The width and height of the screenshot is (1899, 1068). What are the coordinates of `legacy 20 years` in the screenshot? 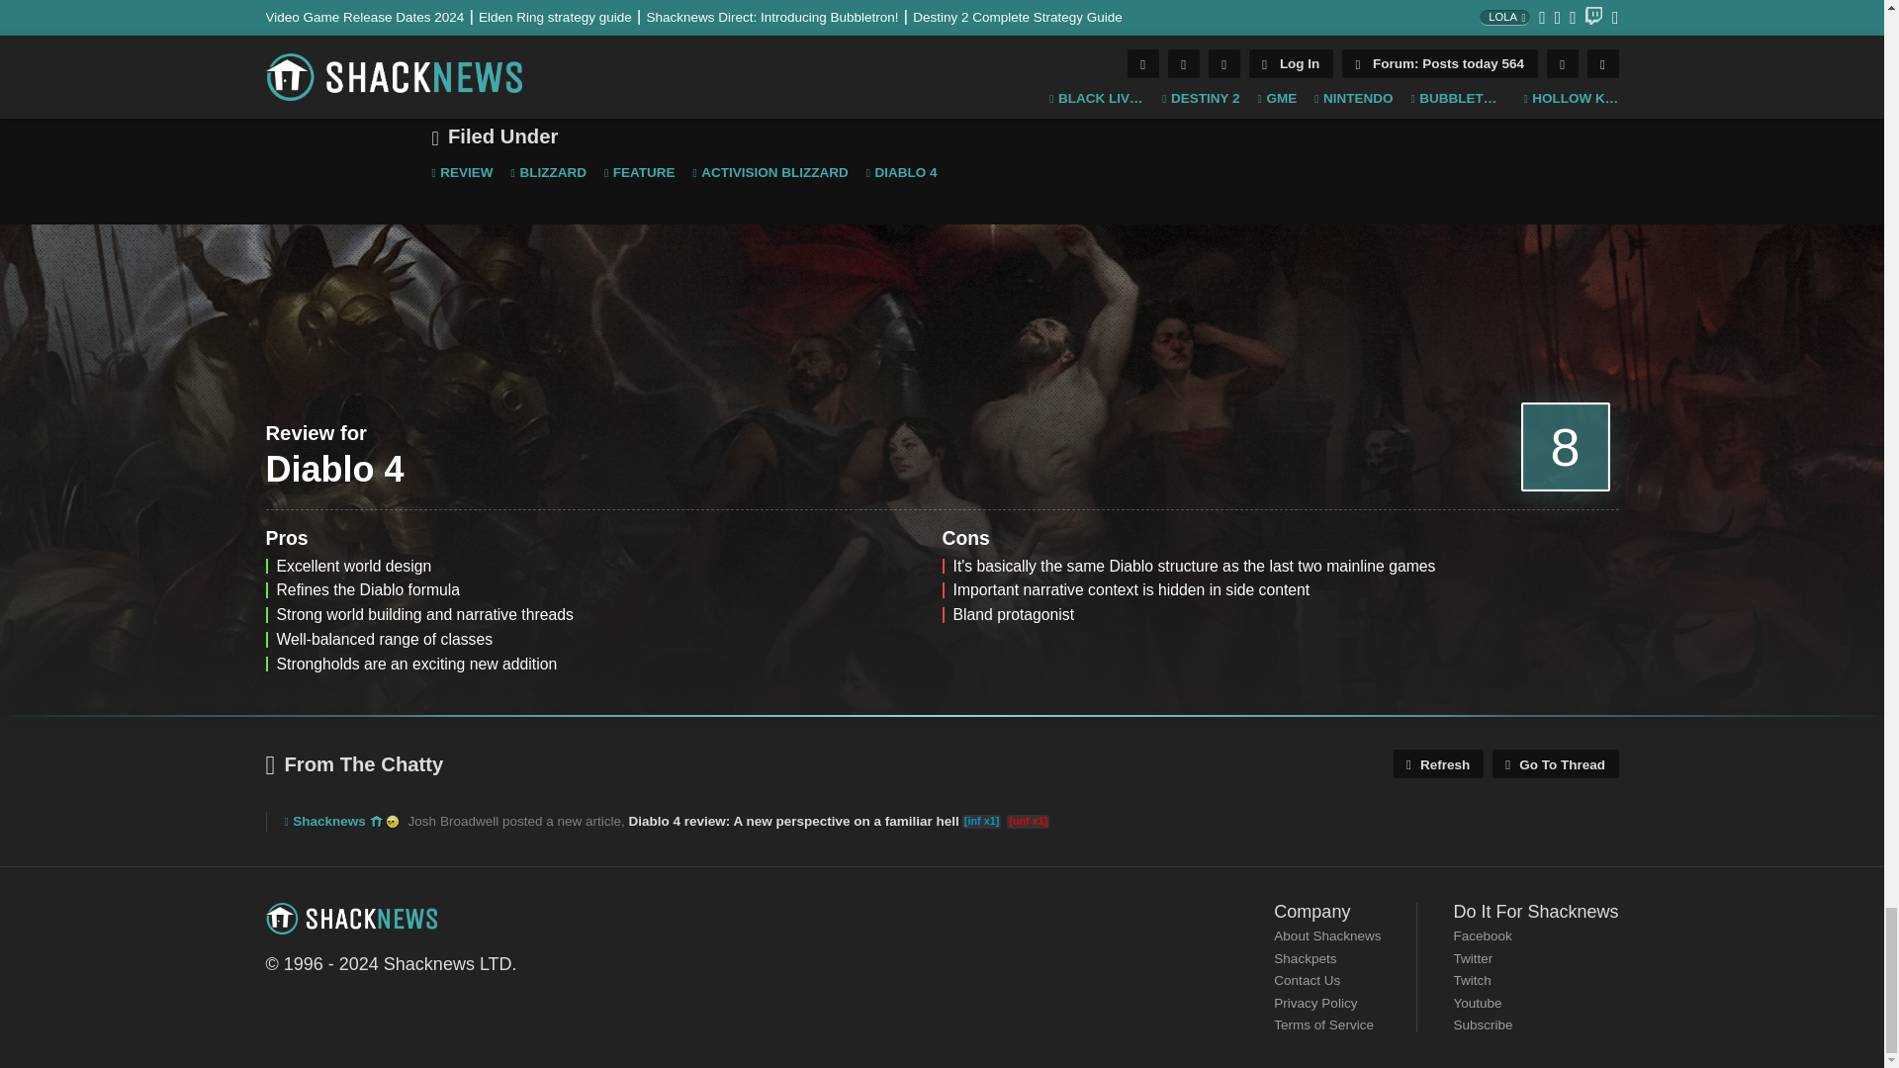 It's located at (392, 822).